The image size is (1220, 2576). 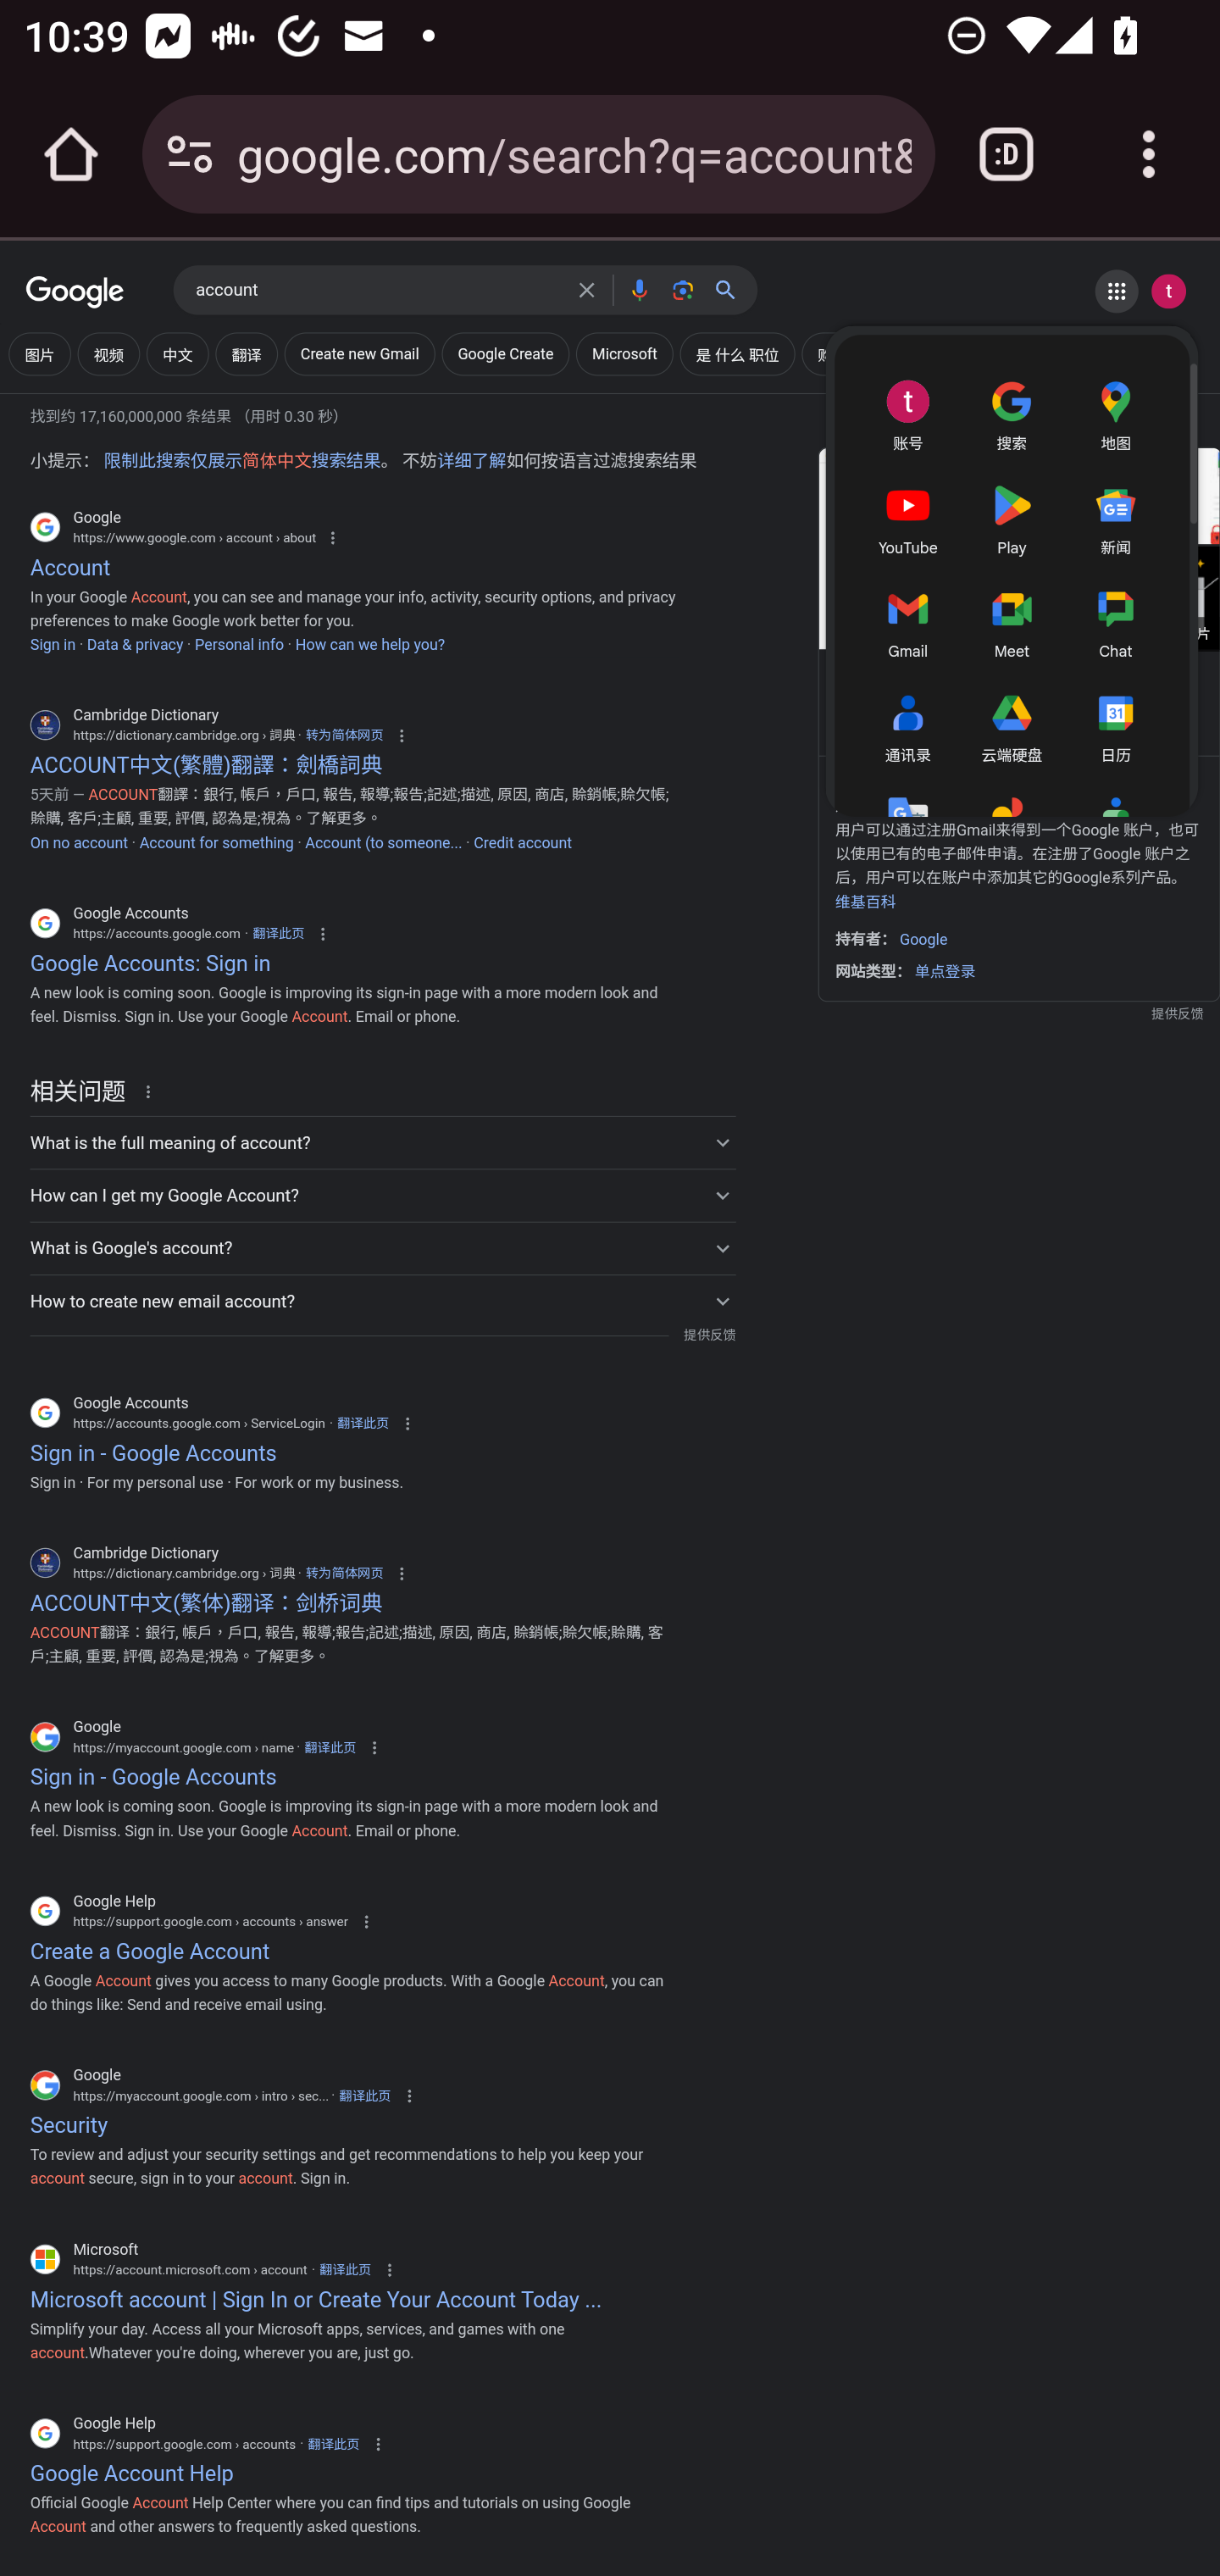 I want to click on Google, so click(x=75, y=293).